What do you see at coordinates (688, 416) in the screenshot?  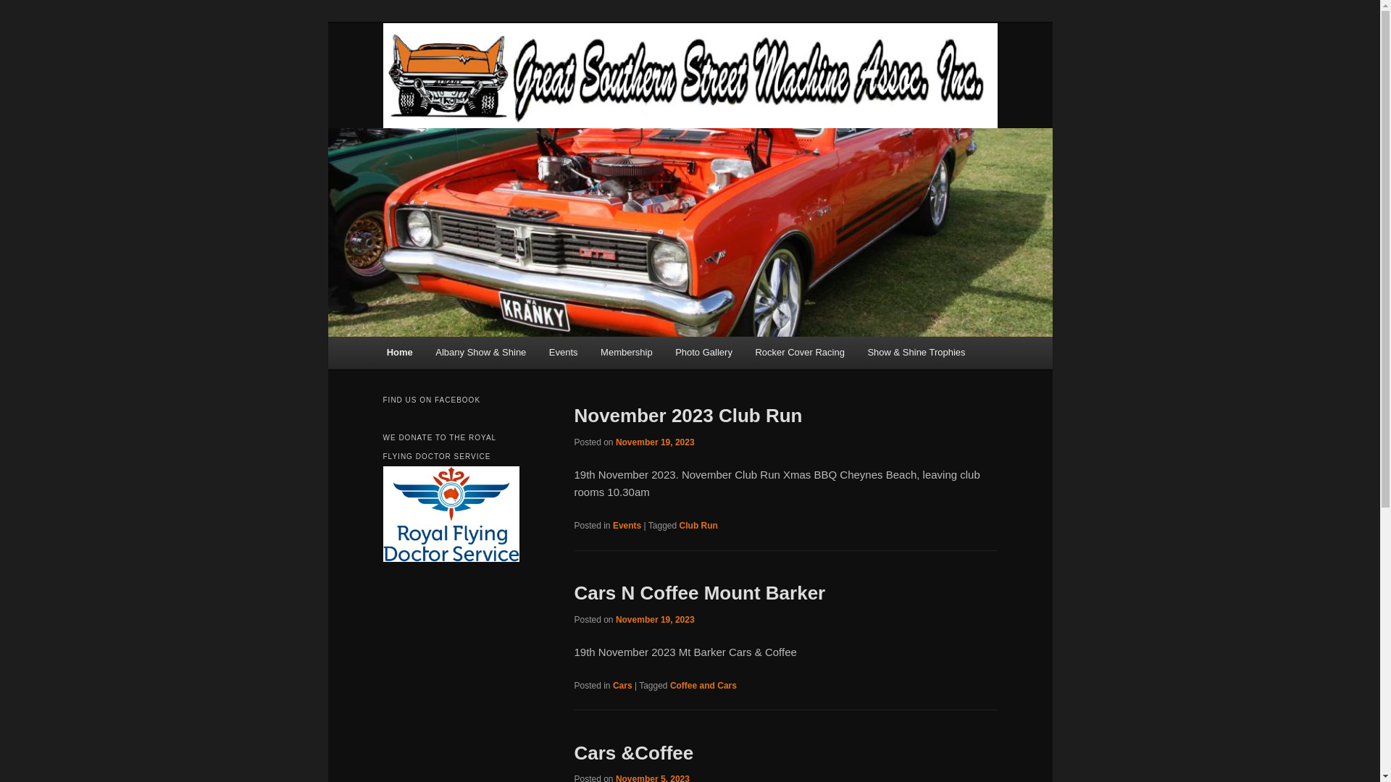 I see `November 2023 Club Run` at bounding box center [688, 416].